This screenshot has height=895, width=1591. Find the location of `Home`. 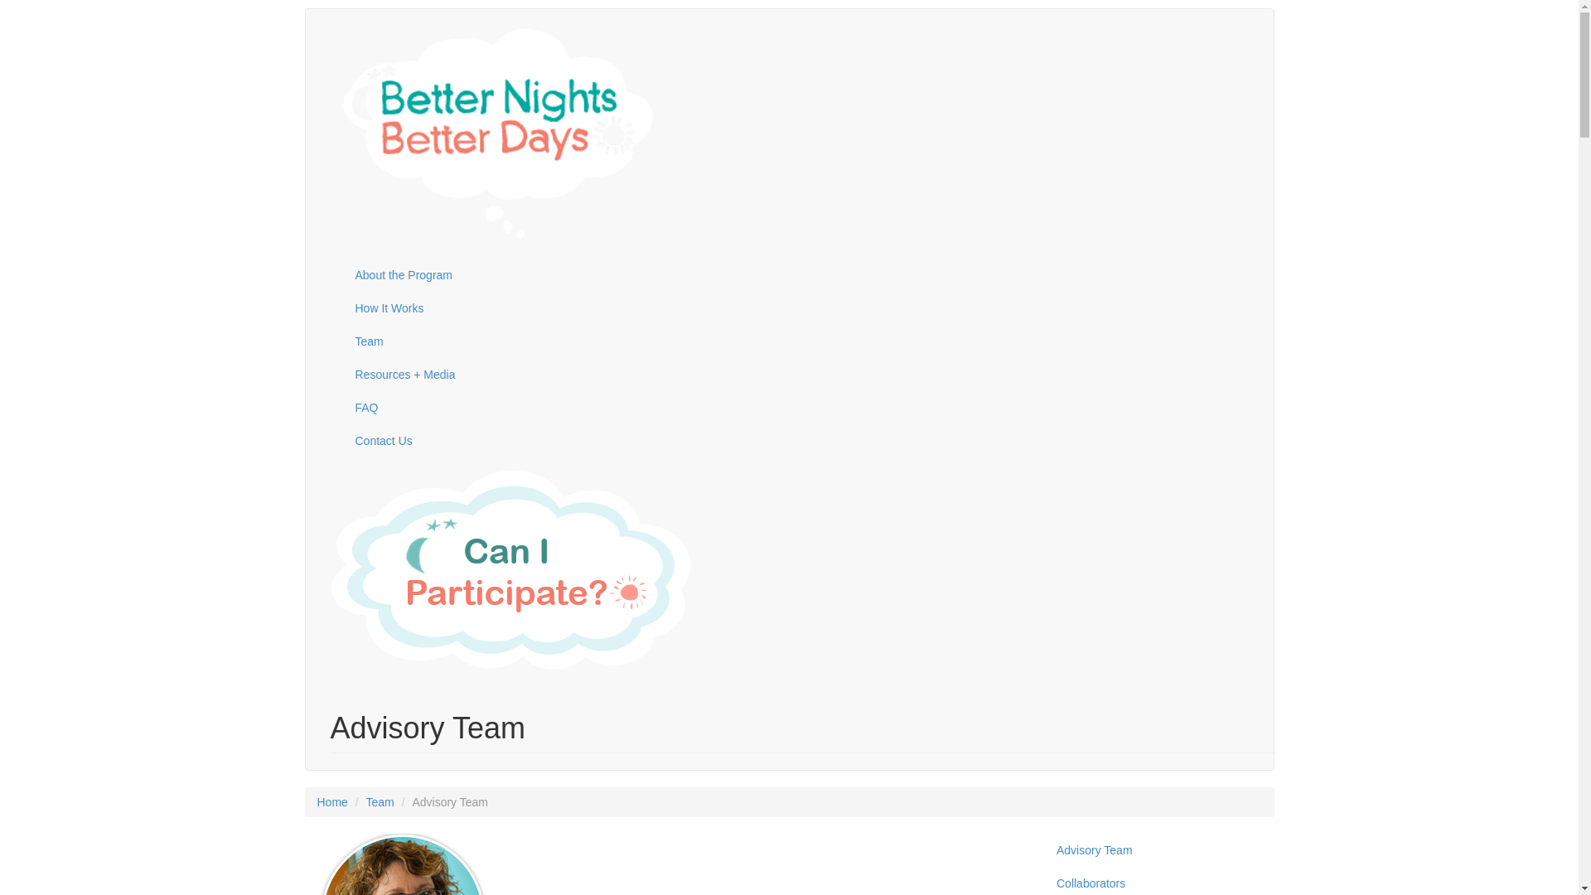

Home is located at coordinates (331, 802).